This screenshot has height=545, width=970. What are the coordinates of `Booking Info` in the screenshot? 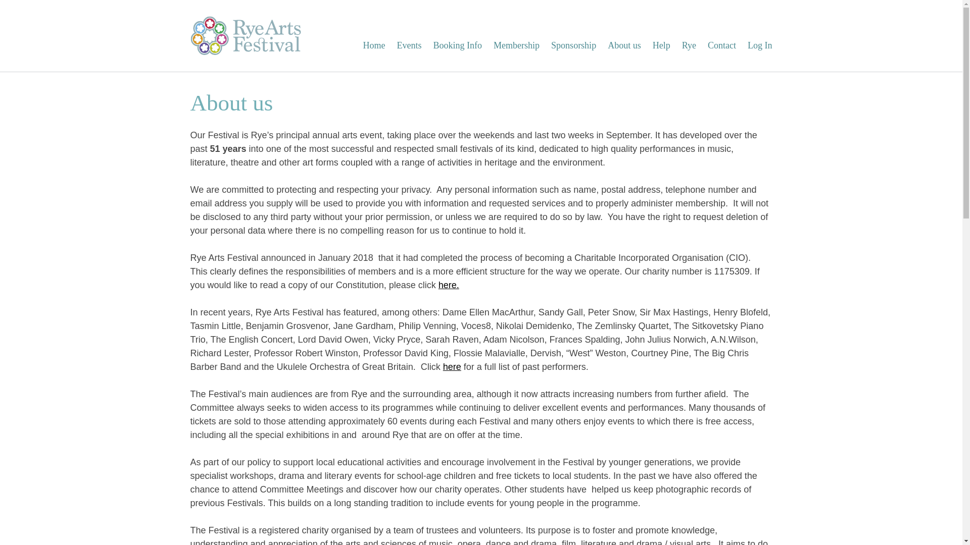 It's located at (458, 45).